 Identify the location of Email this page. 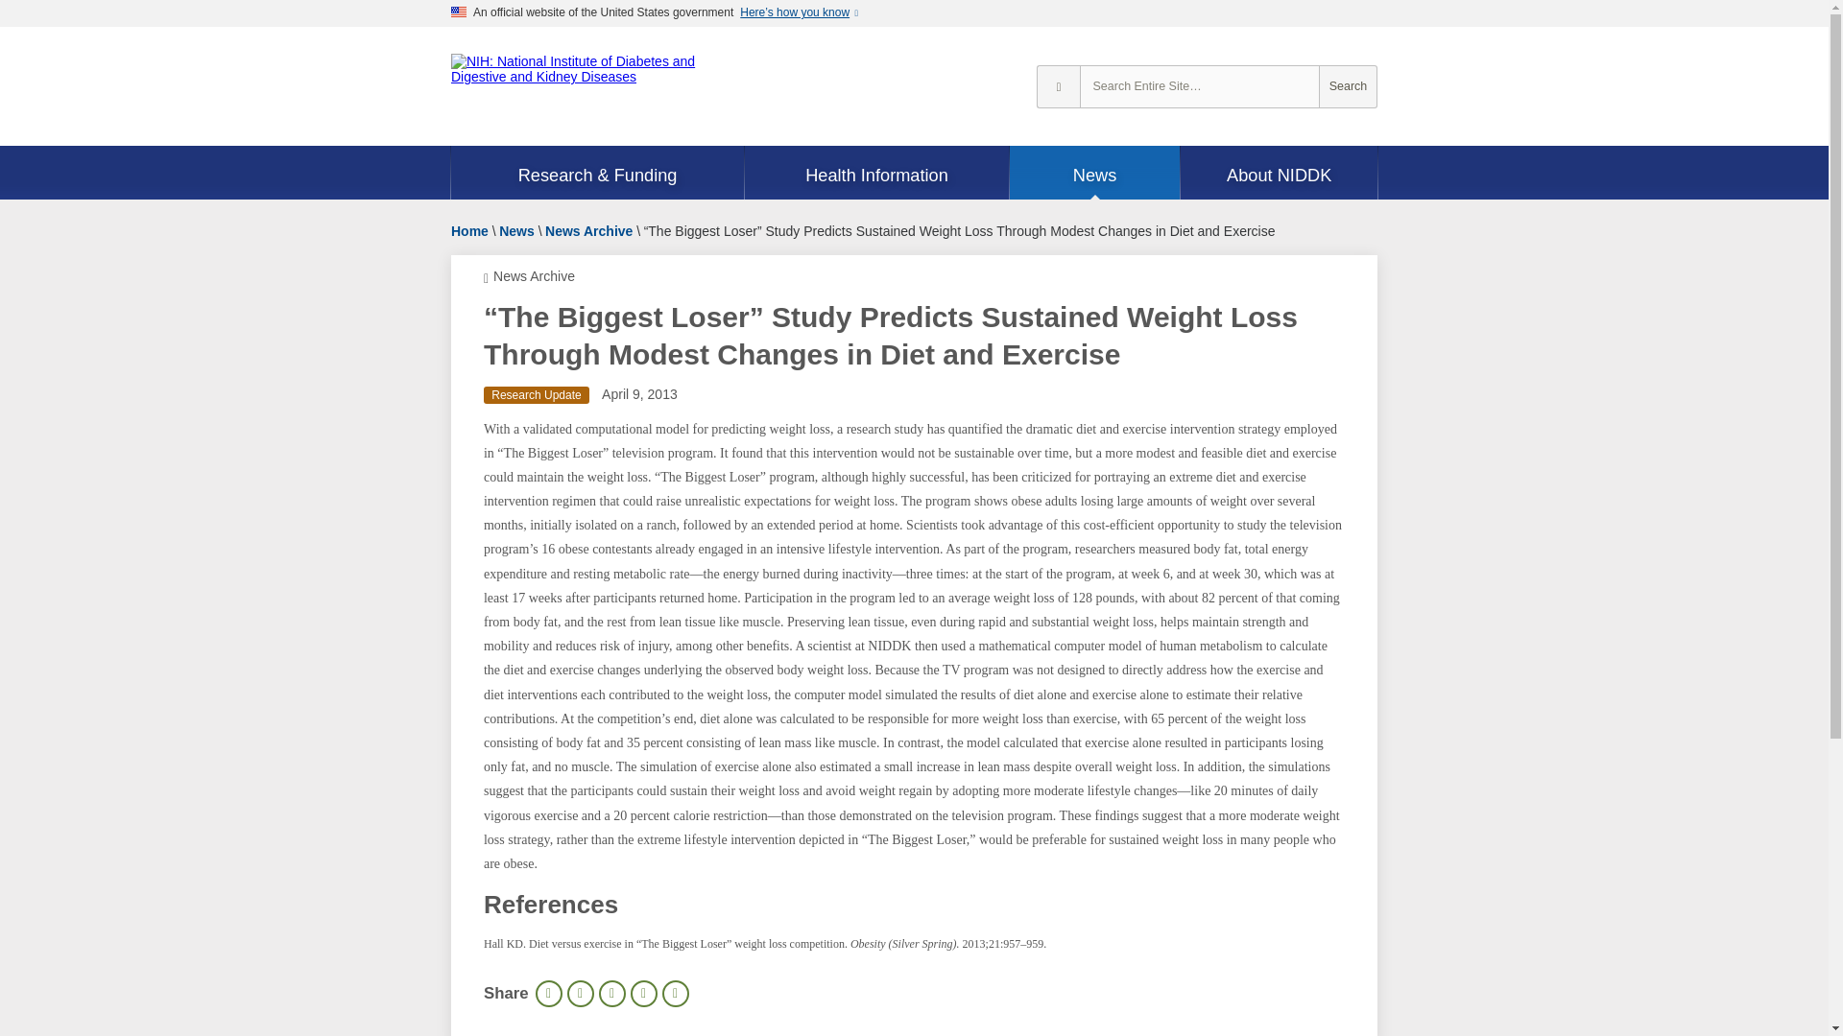
(643, 993).